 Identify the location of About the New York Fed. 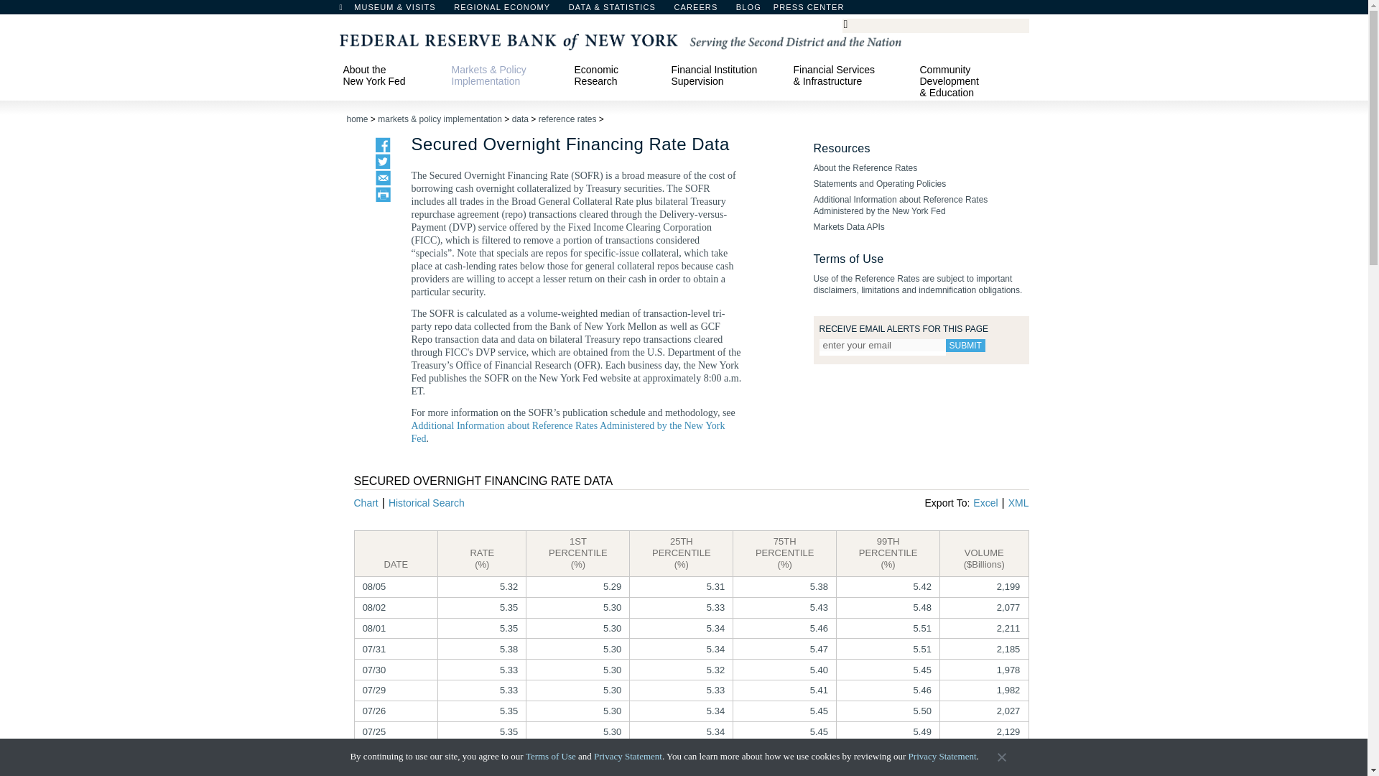
(390, 75).